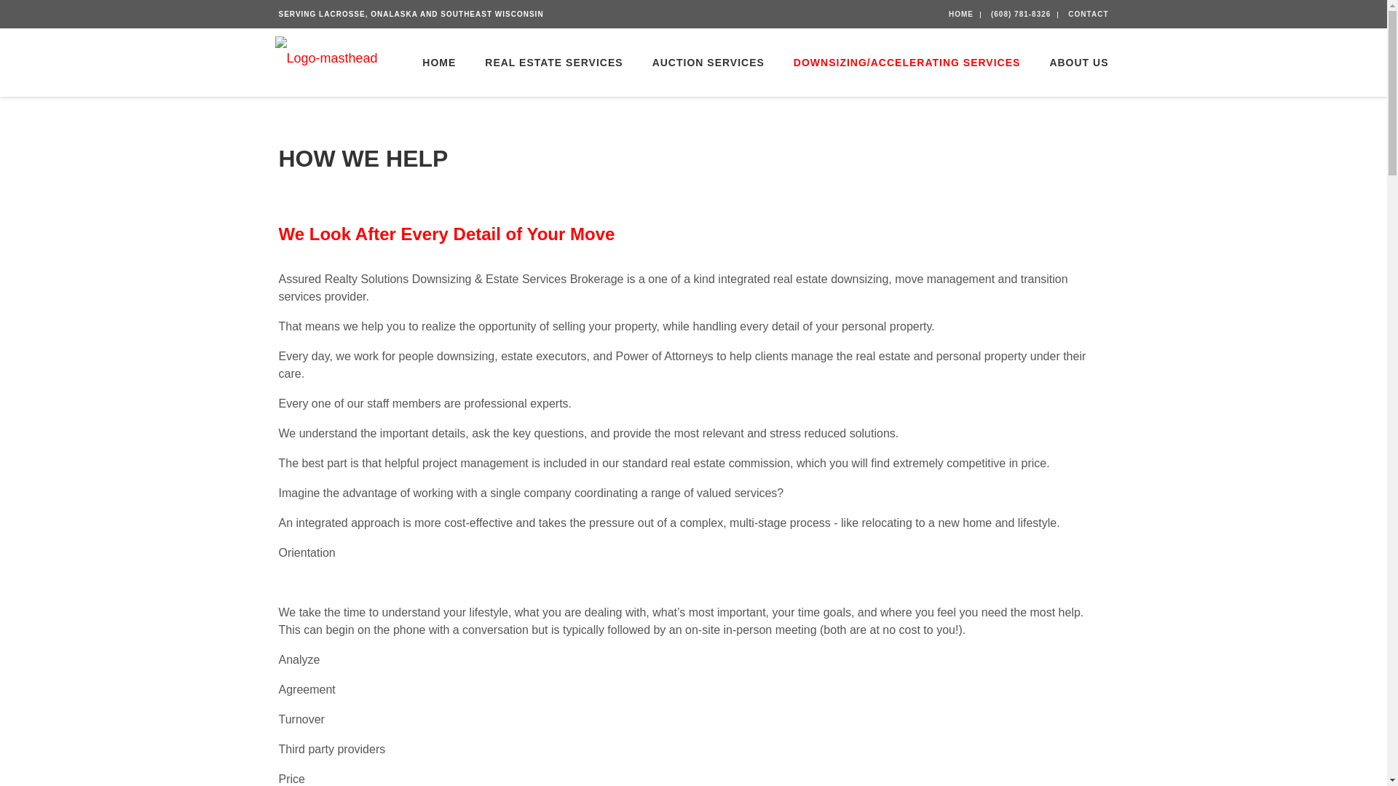 The height and width of the screenshot is (786, 1398). Describe the element at coordinates (553, 62) in the screenshot. I see `Real Estate Services` at that location.